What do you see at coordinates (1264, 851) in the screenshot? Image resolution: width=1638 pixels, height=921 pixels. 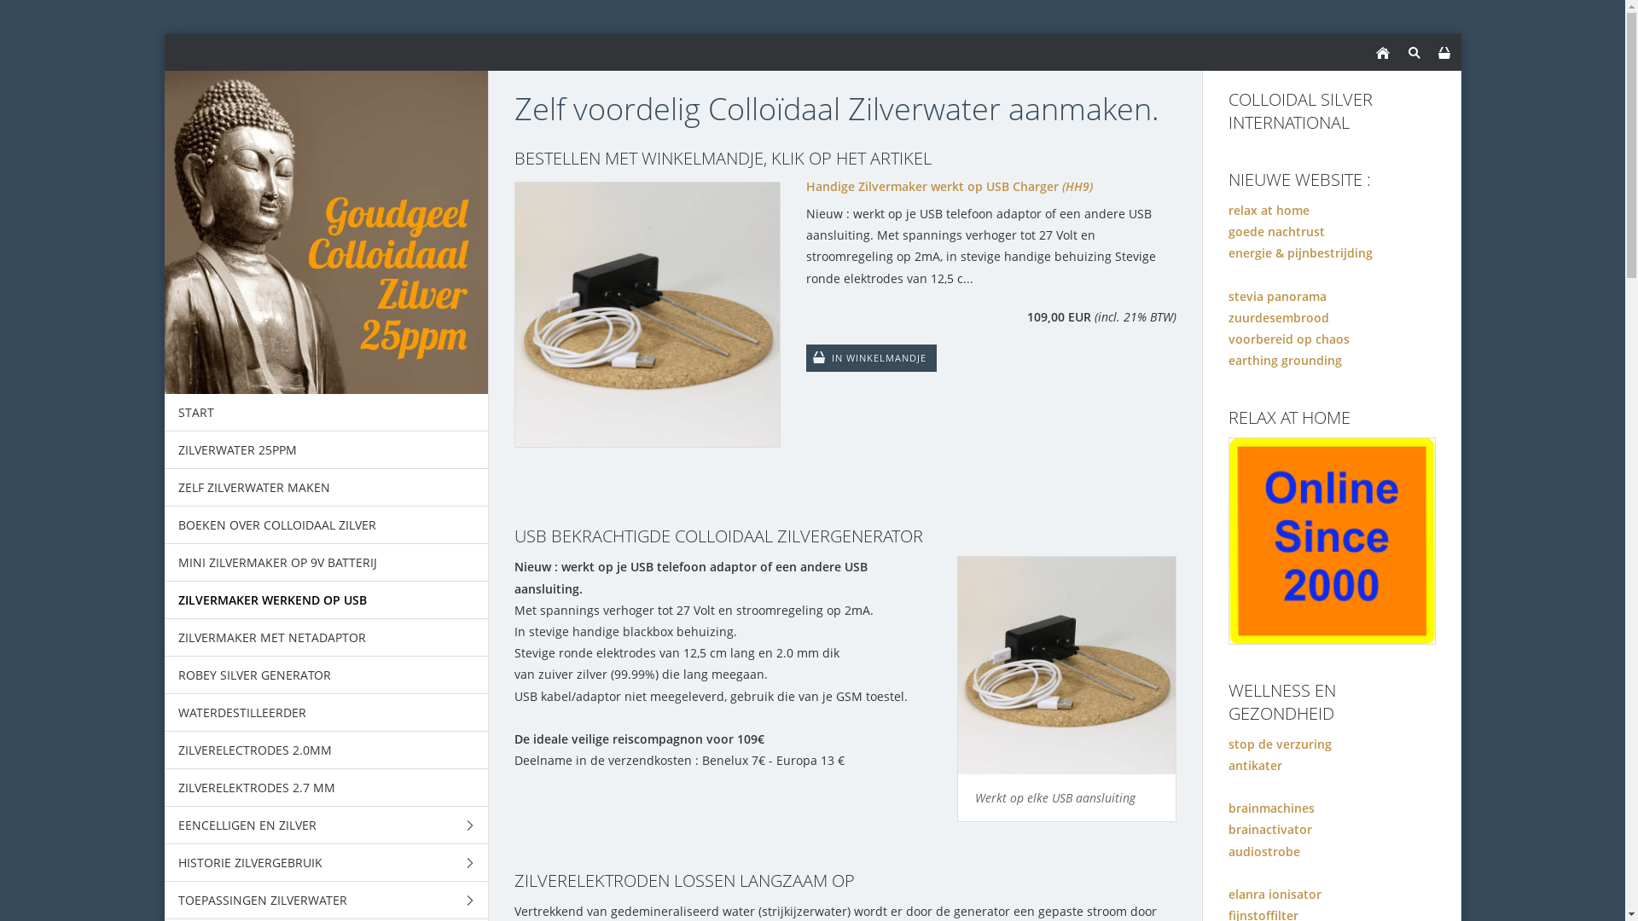 I see `audiostrobe` at bounding box center [1264, 851].